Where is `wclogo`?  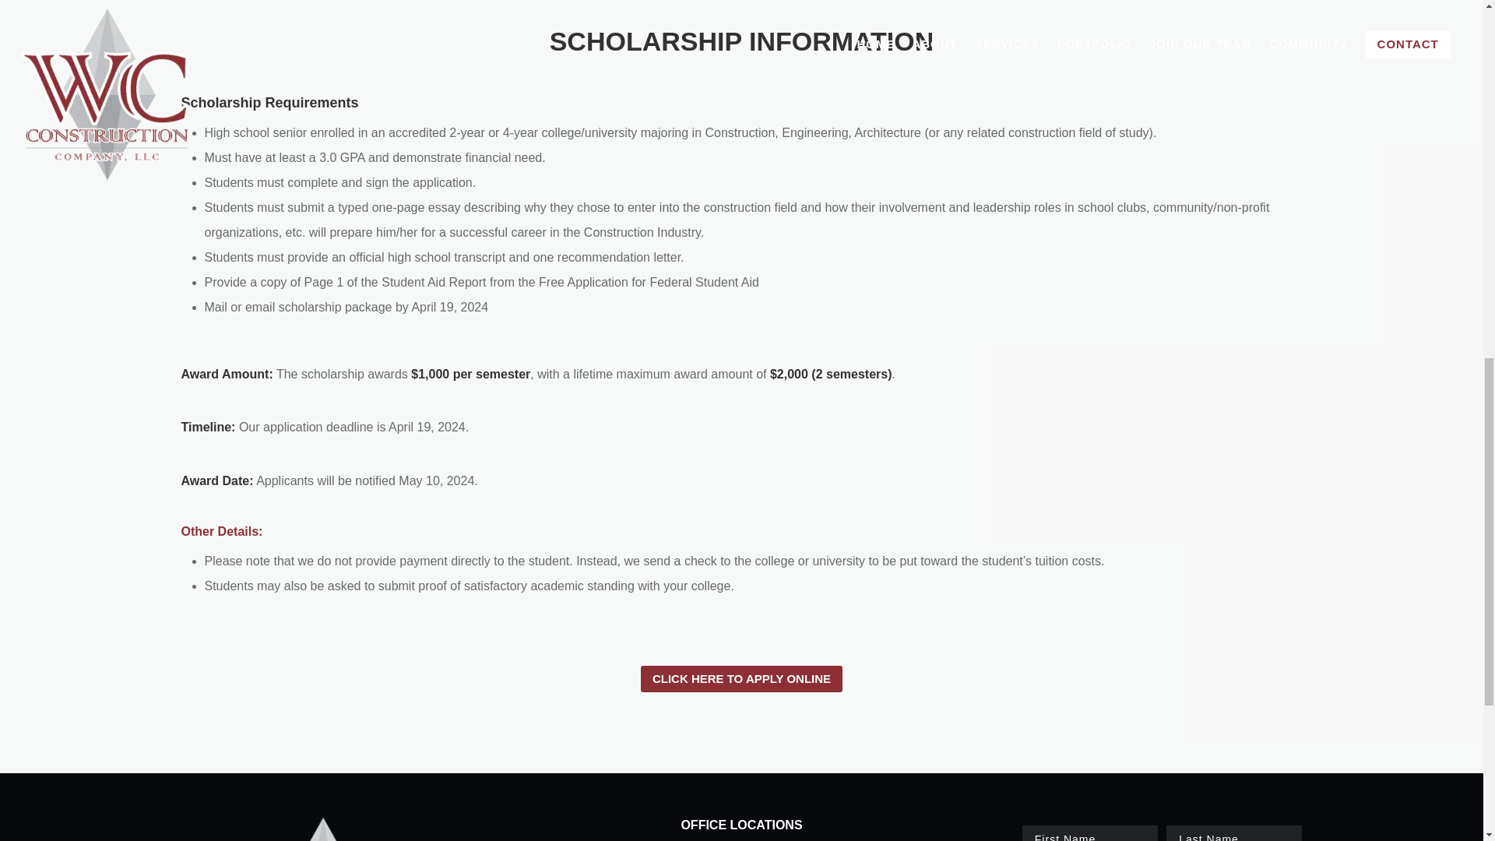 wclogo is located at coordinates (321, 829).